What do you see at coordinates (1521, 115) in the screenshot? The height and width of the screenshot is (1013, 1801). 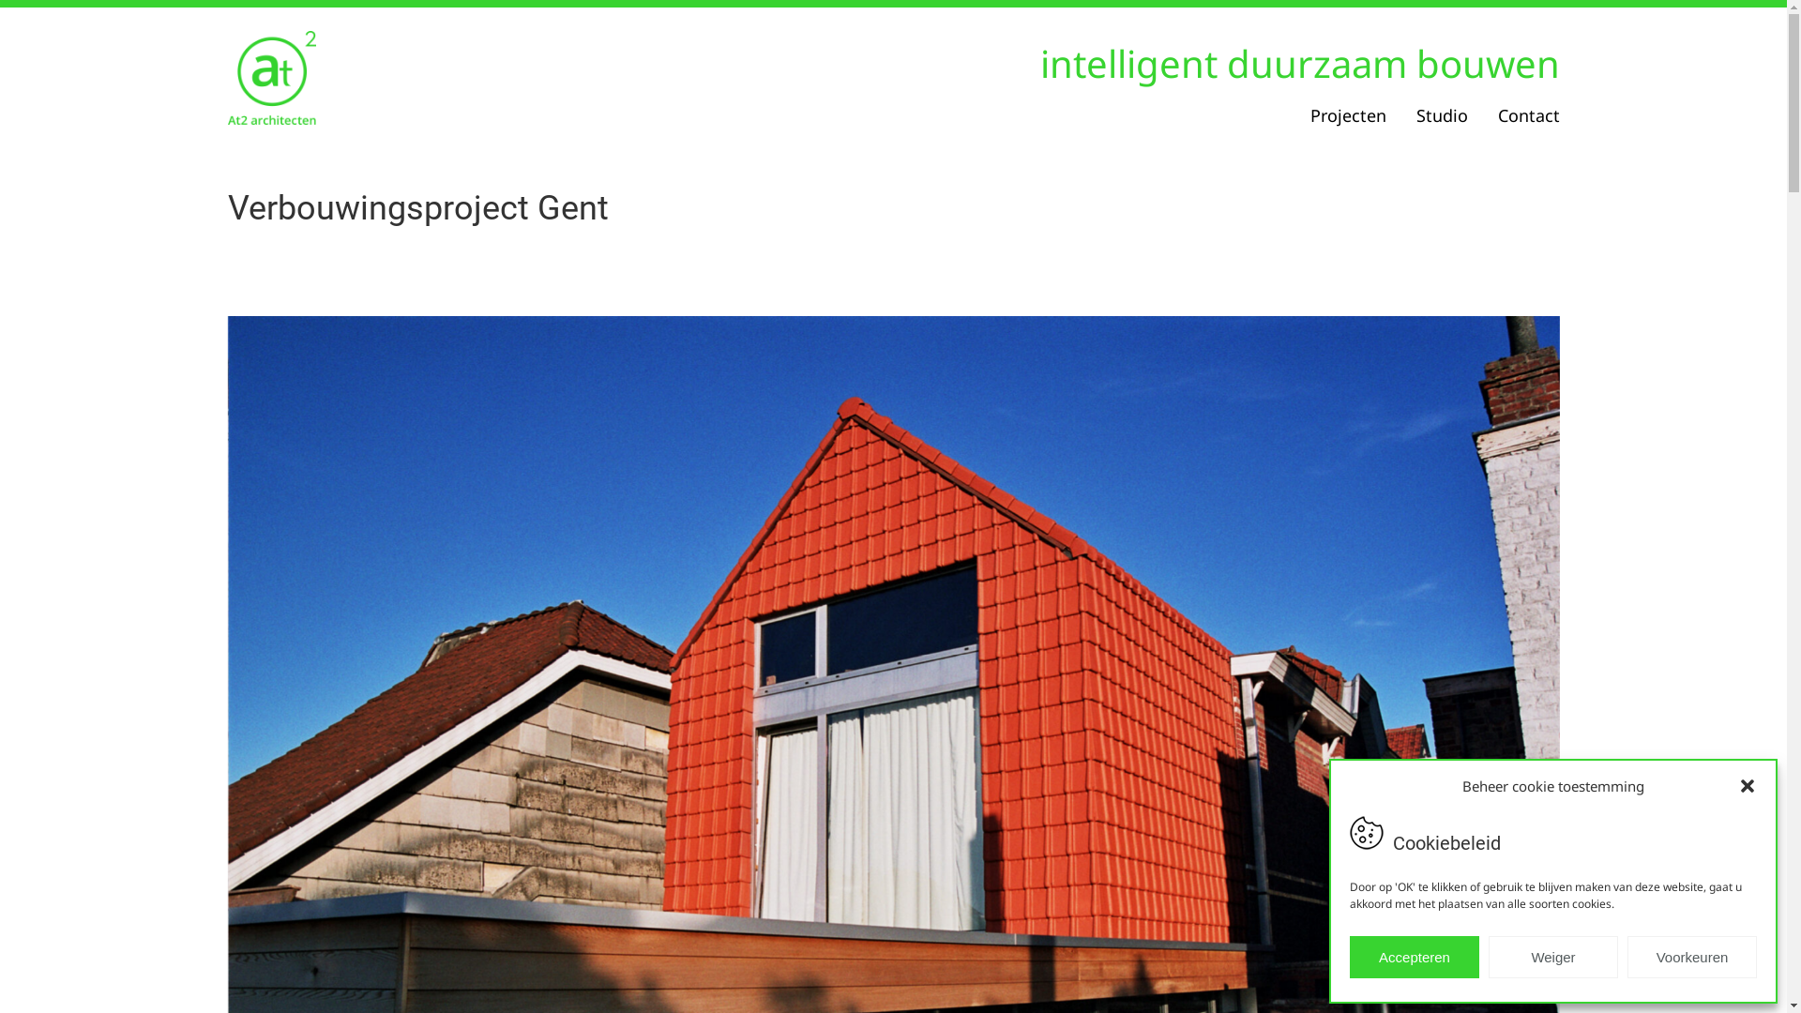 I see `Contact` at bounding box center [1521, 115].